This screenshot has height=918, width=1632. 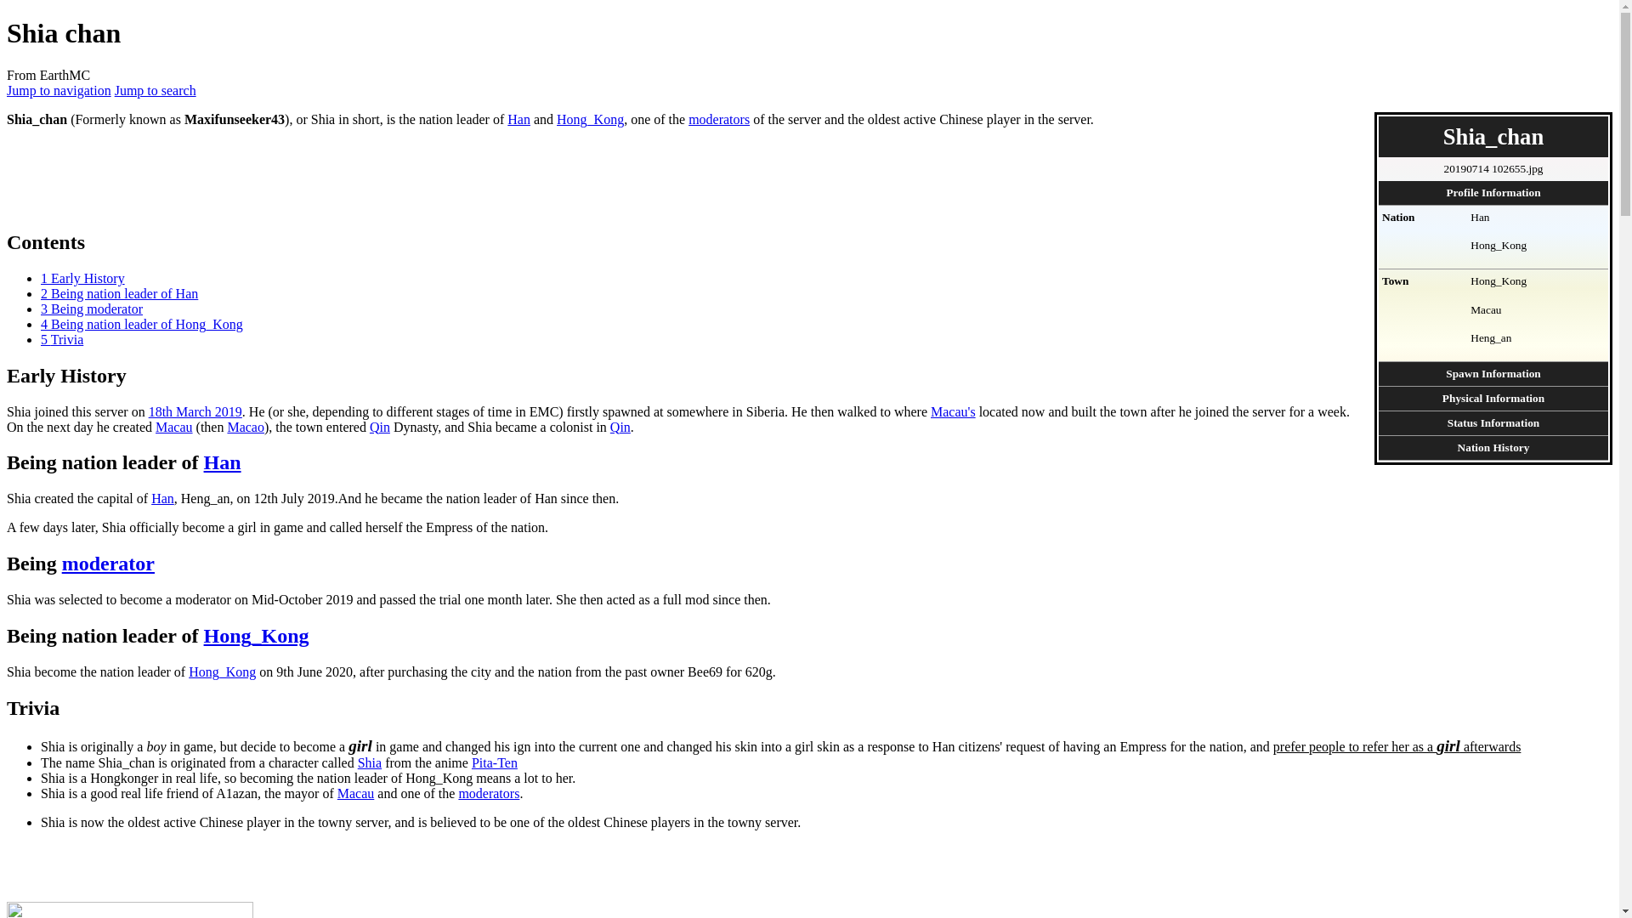 What do you see at coordinates (719, 119) in the screenshot?
I see `moderators` at bounding box center [719, 119].